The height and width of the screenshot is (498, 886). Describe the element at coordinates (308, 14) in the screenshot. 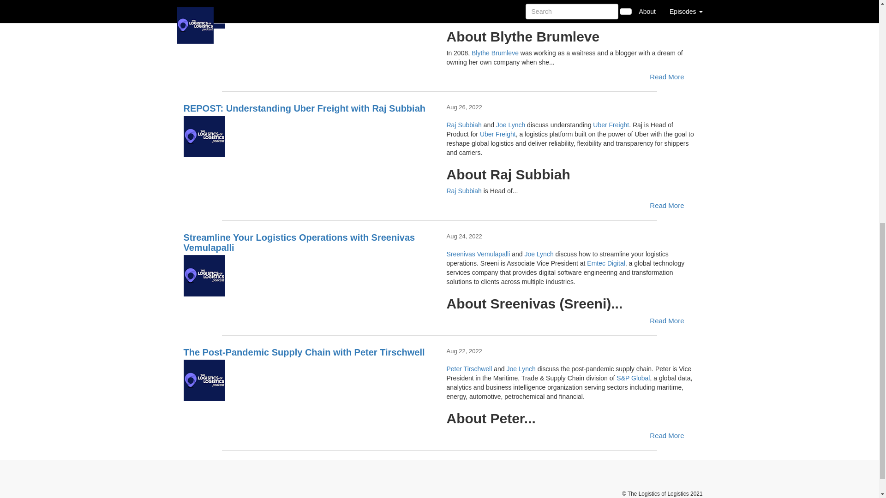

I see `Connecting The Digital Dots with Blythe Brumleve` at that location.